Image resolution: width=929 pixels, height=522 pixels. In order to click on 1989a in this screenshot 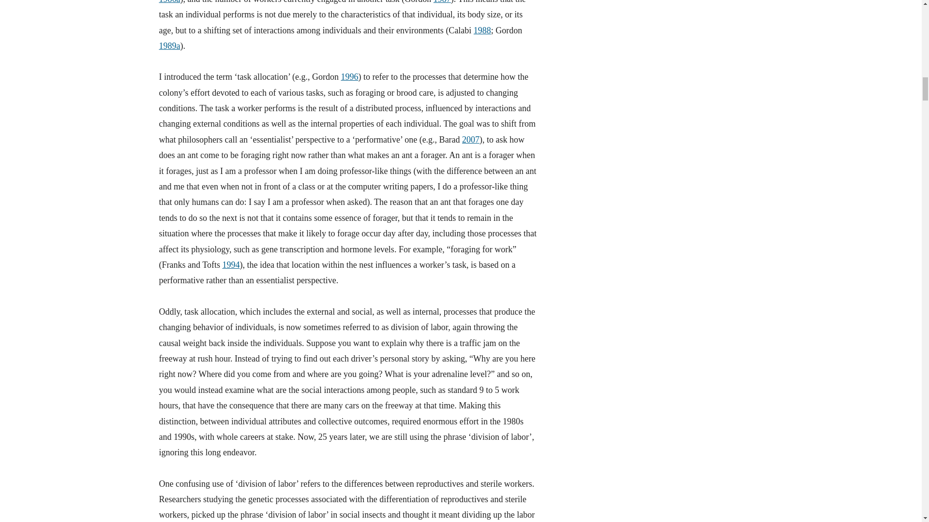, I will do `click(169, 45)`.